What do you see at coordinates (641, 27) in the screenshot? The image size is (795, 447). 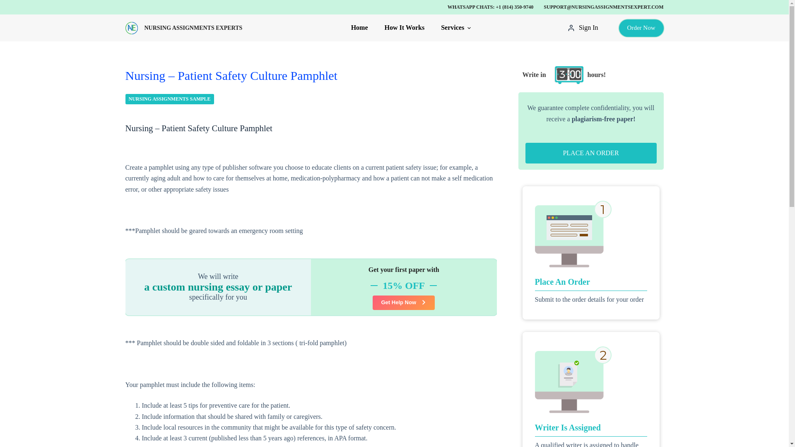 I see `Order Now` at bounding box center [641, 27].